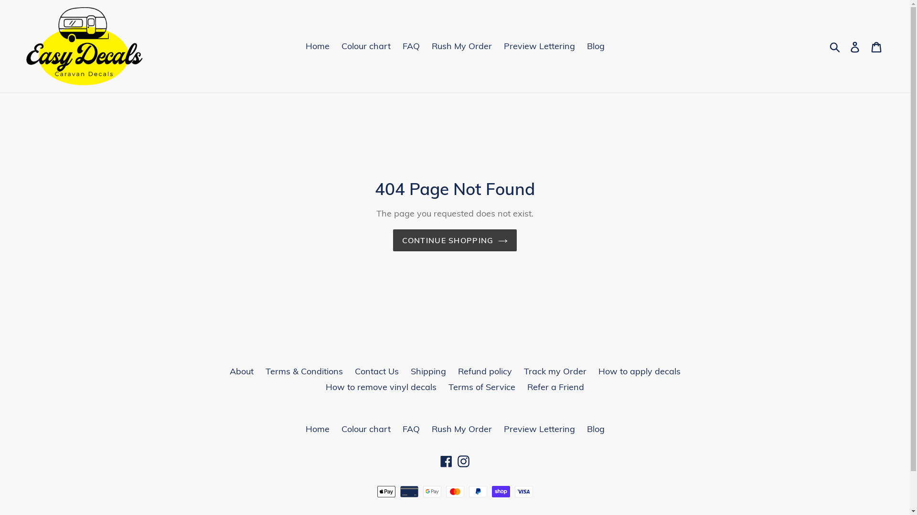  Describe the element at coordinates (482, 387) in the screenshot. I see `Terms of Service` at that location.